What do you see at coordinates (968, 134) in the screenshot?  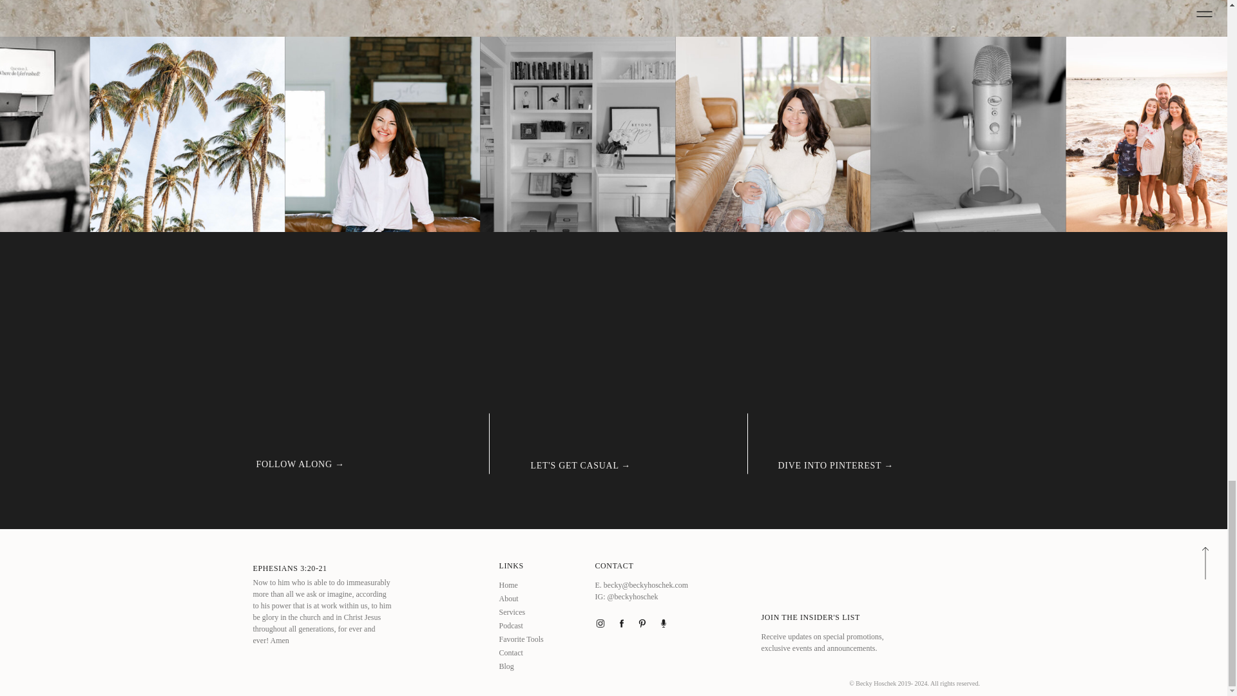 I see `Office-Becky-Hoschek-Business-life-Coach-038` at bounding box center [968, 134].